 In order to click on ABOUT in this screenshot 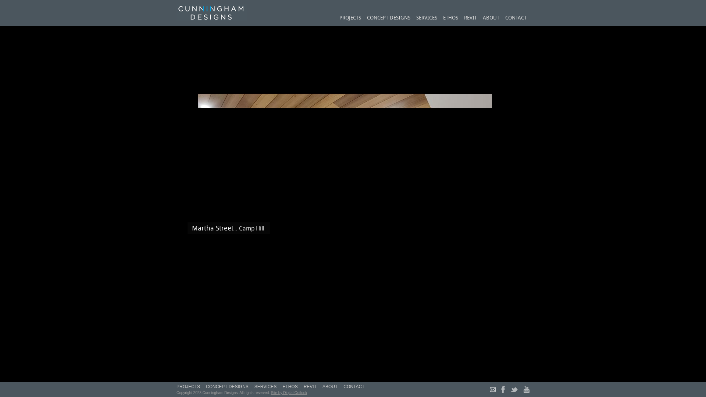, I will do `click(330, 387)`.